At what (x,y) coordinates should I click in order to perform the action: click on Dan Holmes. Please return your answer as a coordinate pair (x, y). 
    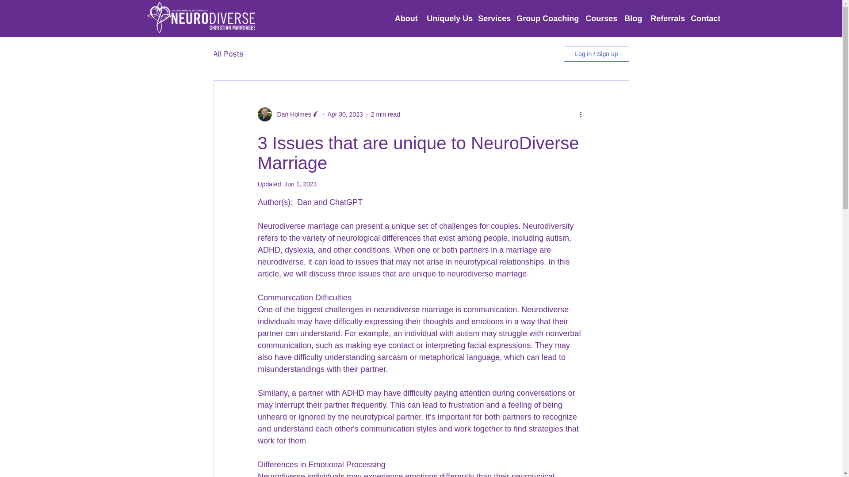
    Looking at the image, I should click on (291, 114).